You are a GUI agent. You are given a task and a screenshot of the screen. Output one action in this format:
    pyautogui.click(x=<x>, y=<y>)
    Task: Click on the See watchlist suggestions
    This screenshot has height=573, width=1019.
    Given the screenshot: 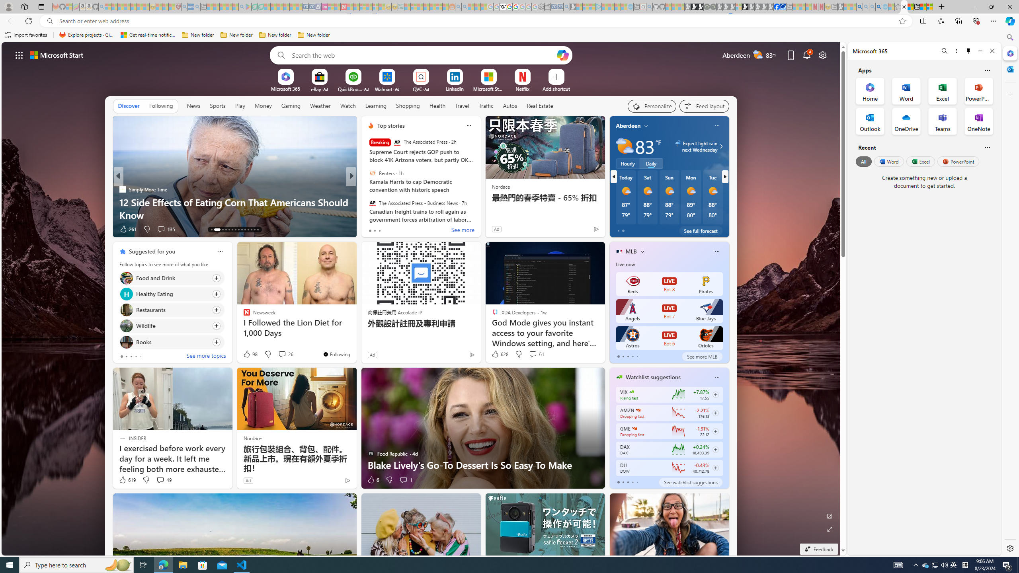 What is the action you would take?
    pyautogui.click(x=690, y=482)
    